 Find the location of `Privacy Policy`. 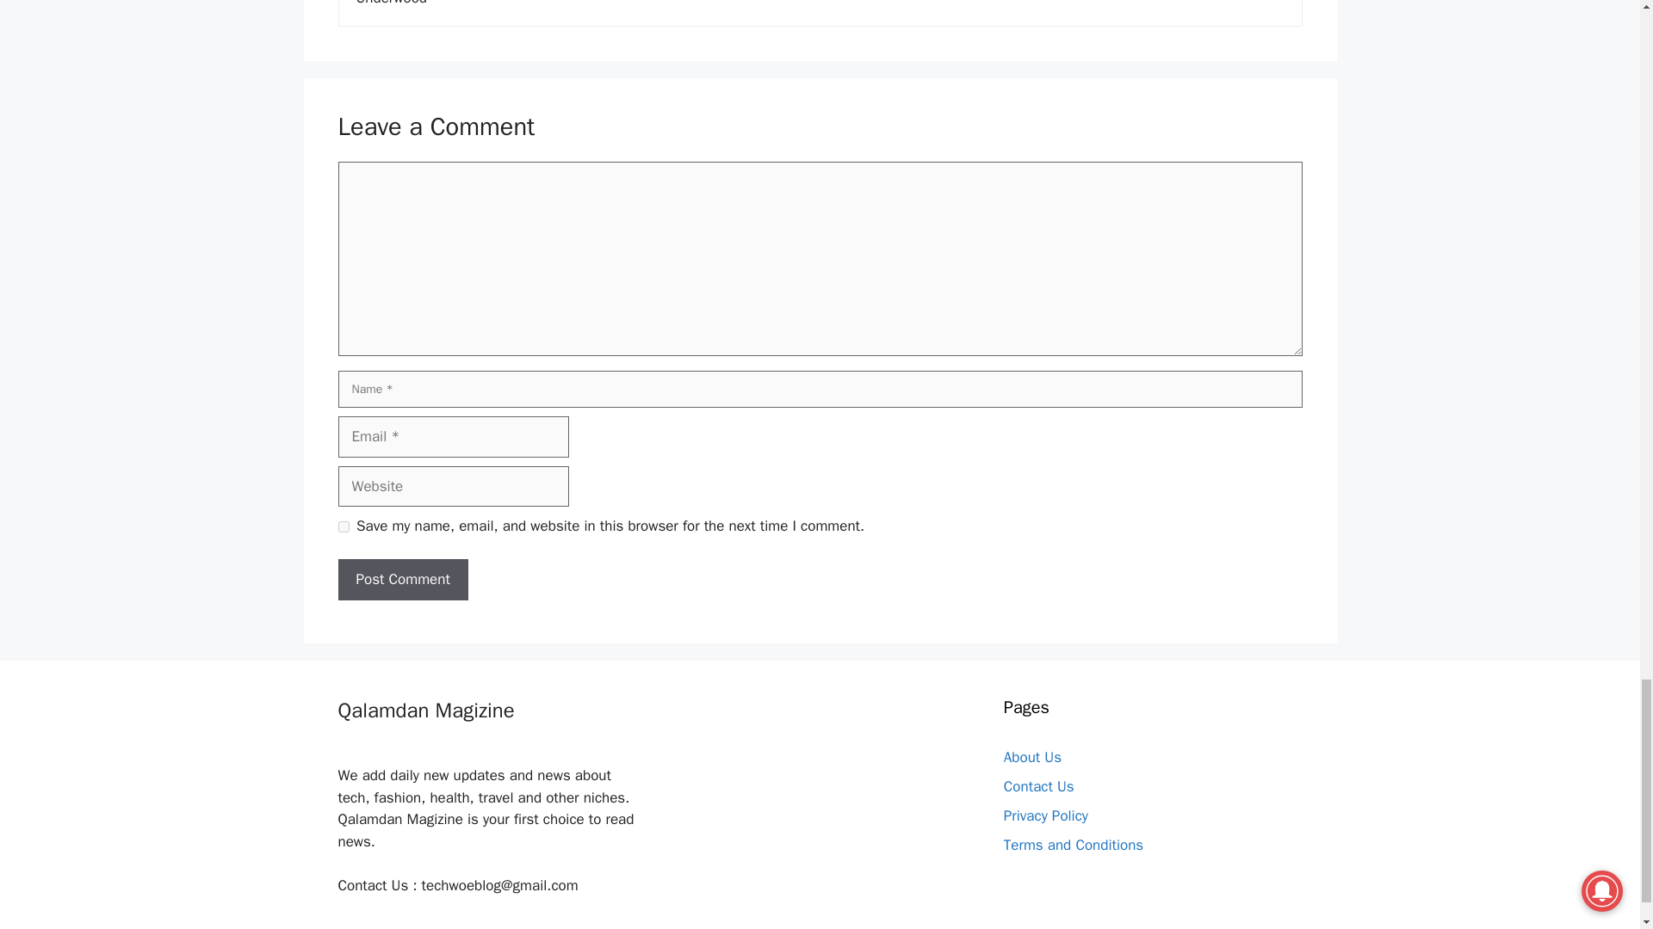

Privacy Policy is located at coordinates (1045, 815).